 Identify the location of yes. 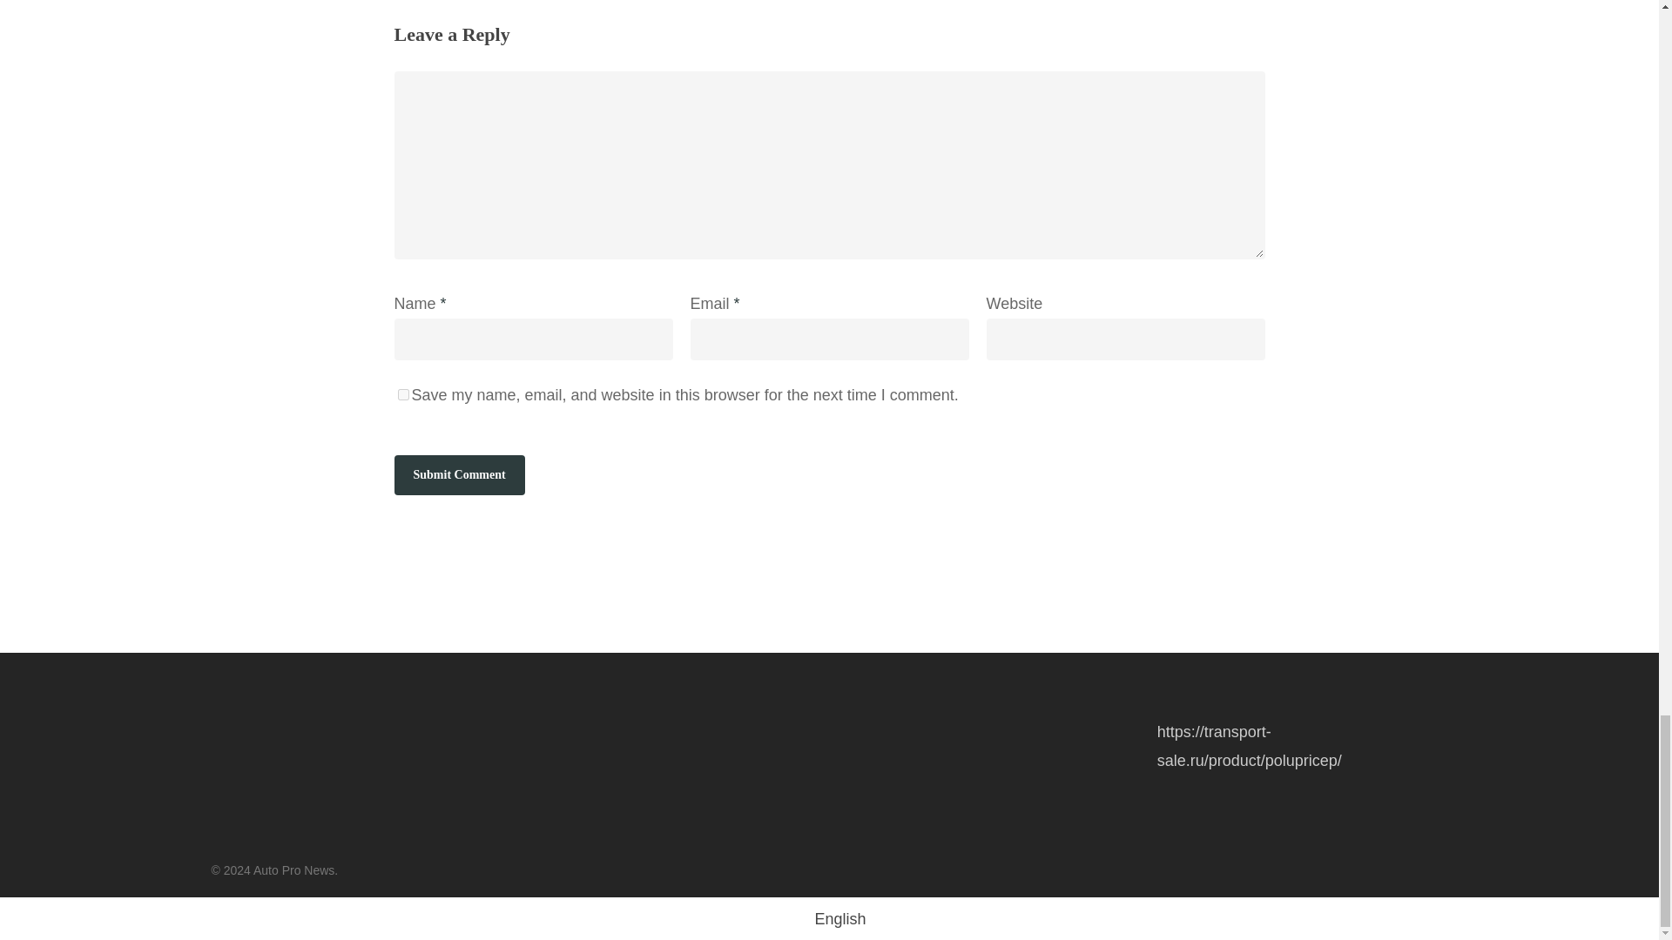
(402, 395).